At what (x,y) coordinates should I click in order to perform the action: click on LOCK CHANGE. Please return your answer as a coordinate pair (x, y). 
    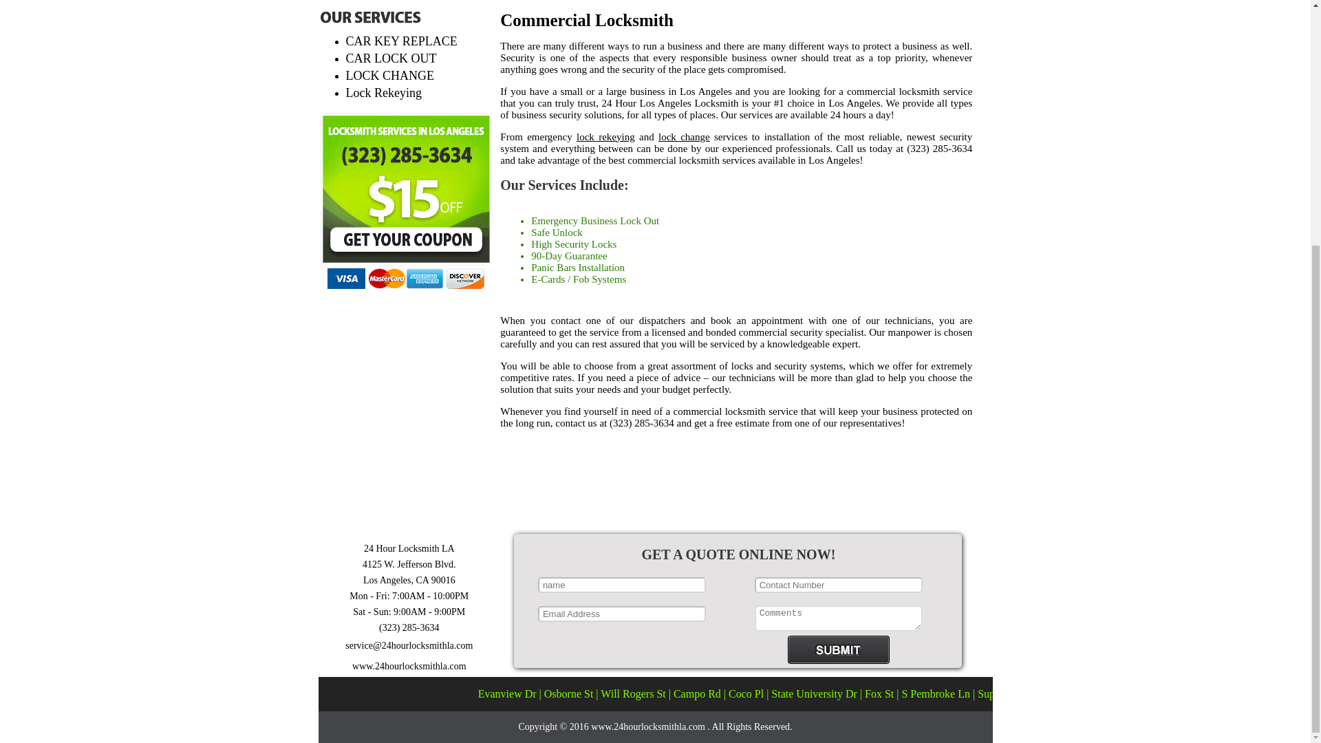
    Looking at the image, I should click on (389, 76).